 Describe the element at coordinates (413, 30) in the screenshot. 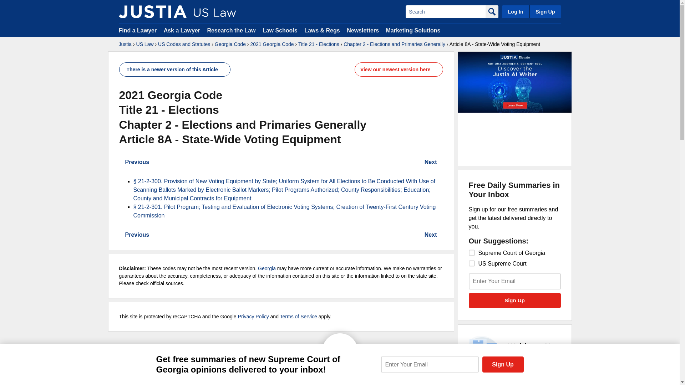

I see `Marketing Solutions` at that location.